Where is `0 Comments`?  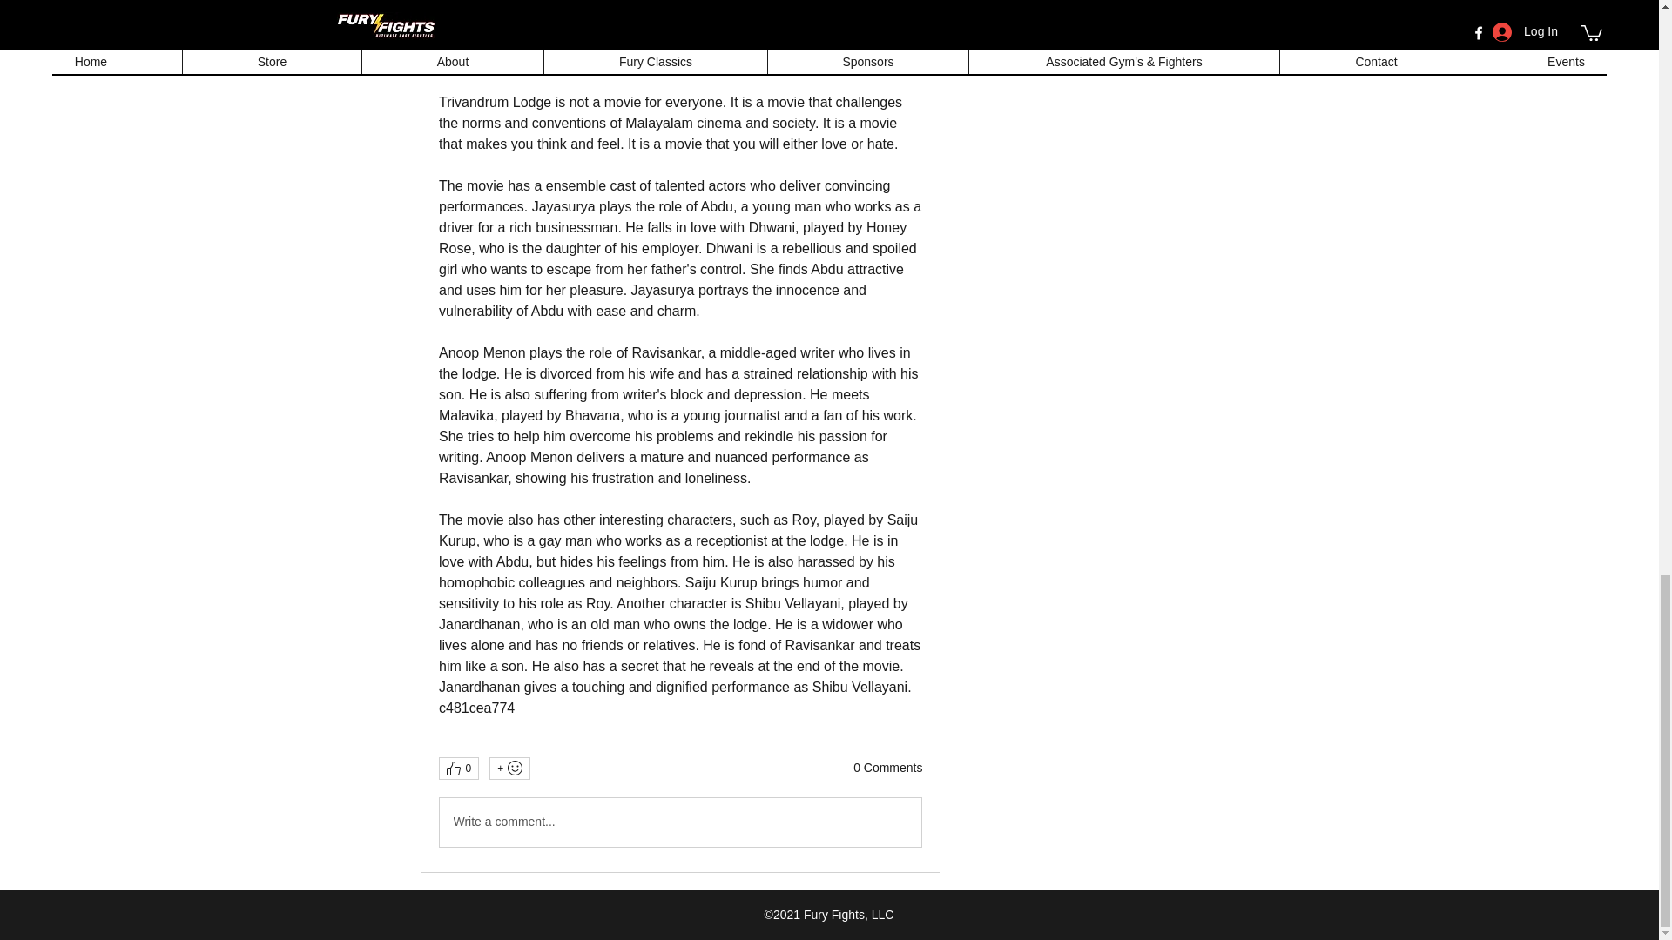
0 Comments is located at coordinates (887, 768).